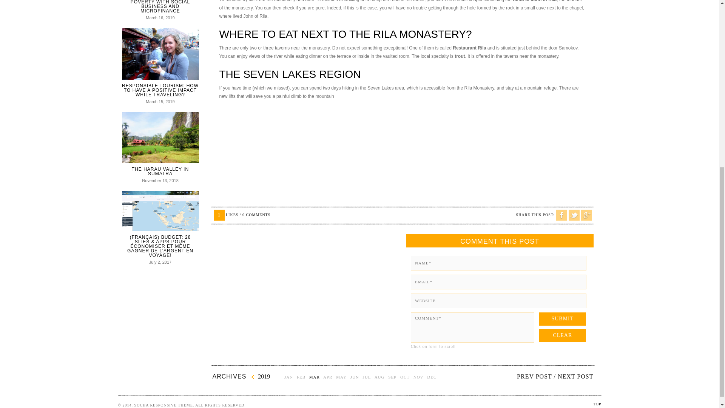 Image resolution: width=725 pixels, height=408 pixels. What do you see at coordinates (402, 157) in the screenshot?
I see `Advertisement` at bounding box center [402, 157].